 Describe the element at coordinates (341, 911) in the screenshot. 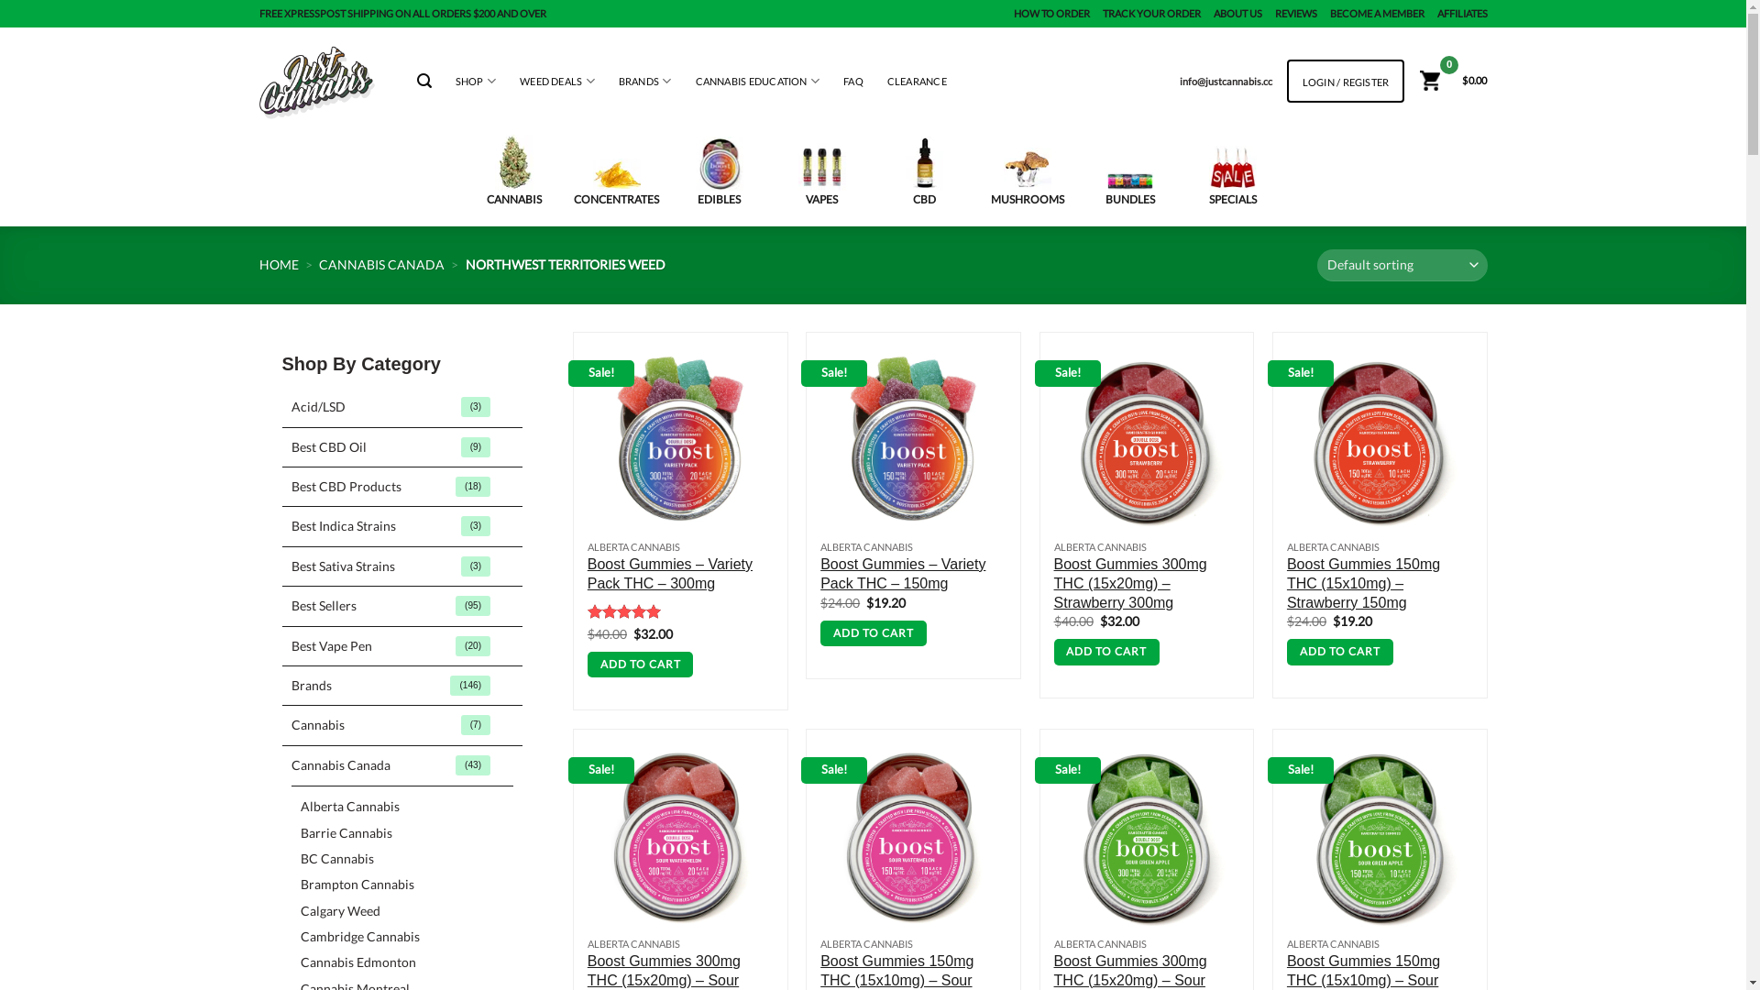

I see `Calgary Weed` at that location.